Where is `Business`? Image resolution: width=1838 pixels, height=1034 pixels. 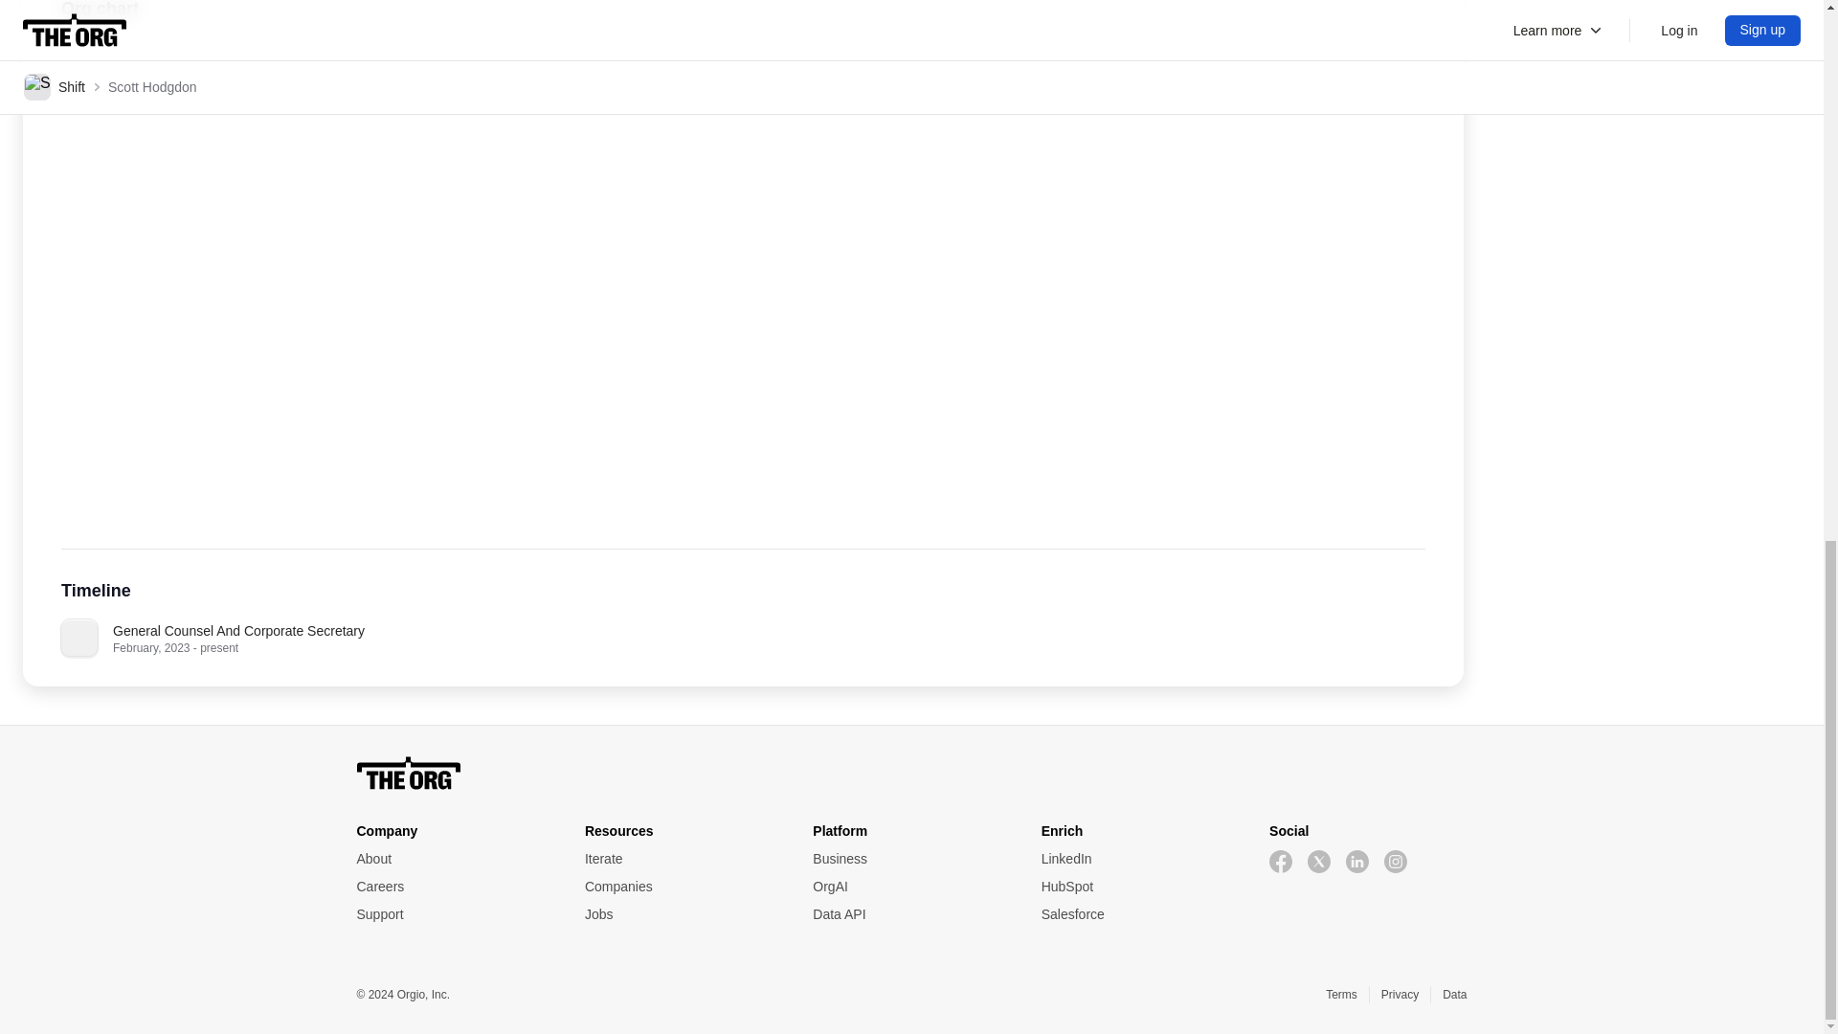 Business is located at coordinates (910, 859).